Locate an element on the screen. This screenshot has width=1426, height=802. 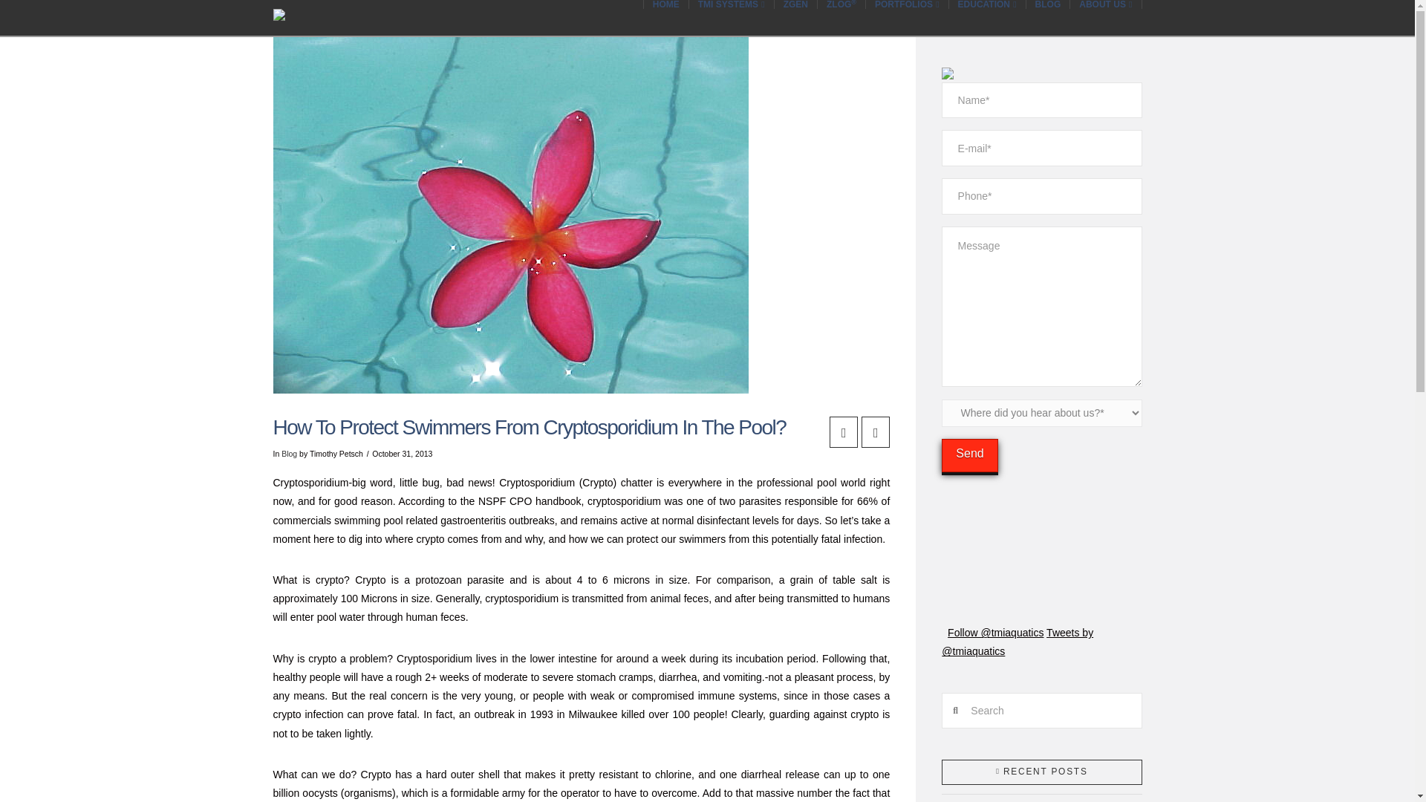
HOME is located at coordinates (665, 4).